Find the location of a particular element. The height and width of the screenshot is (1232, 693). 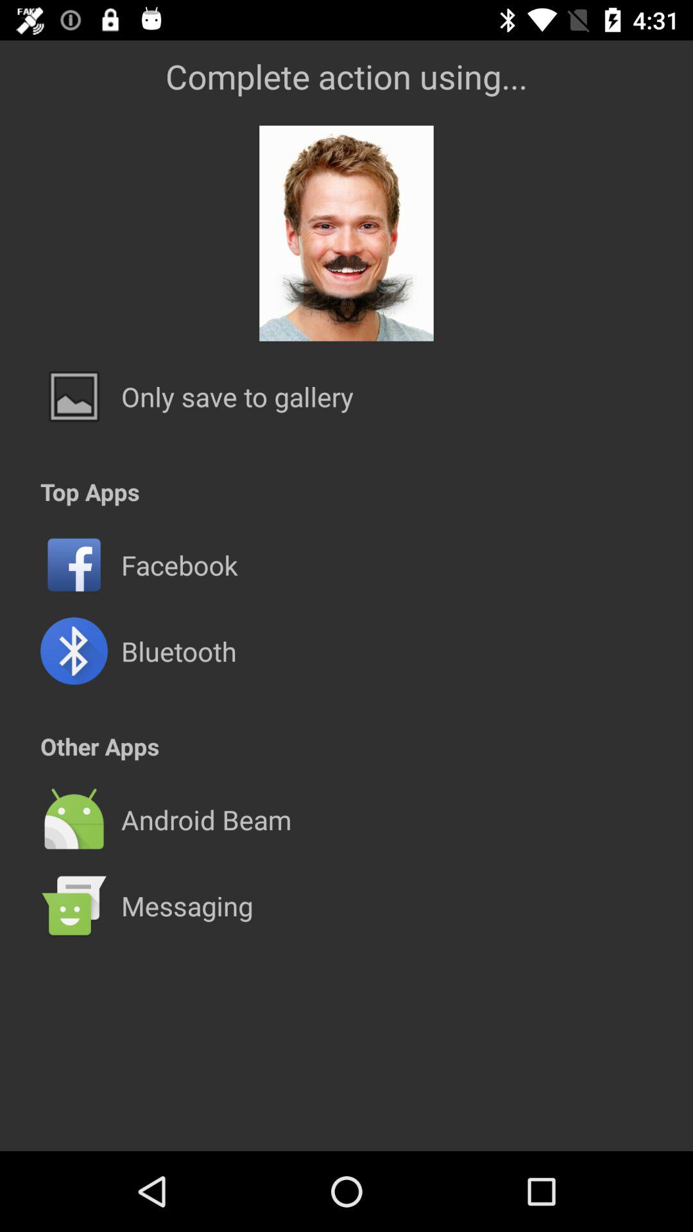

launch facebook icon is located at coordinates (179, 565).